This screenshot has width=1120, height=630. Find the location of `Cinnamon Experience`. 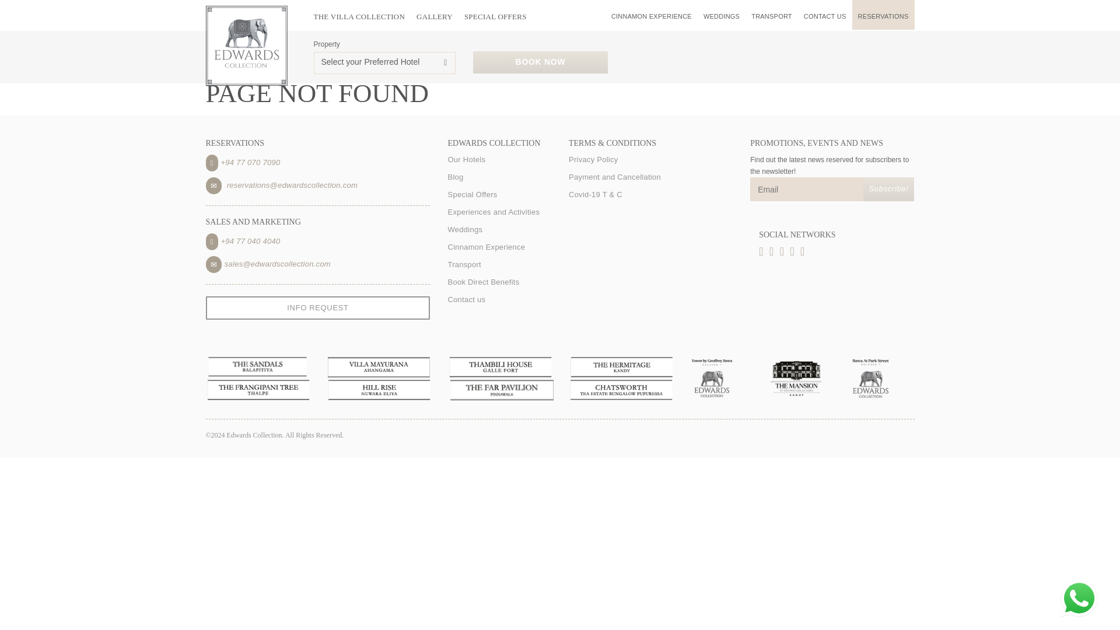

Cinnamon Experience is located at coordinates (499, 247).